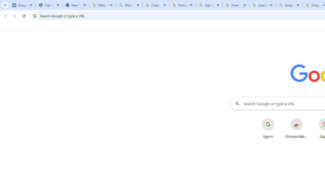 The width and height of the screenshot is (325, 183). I want to click on More actions for Sign in shortcut, so click(278, 118).